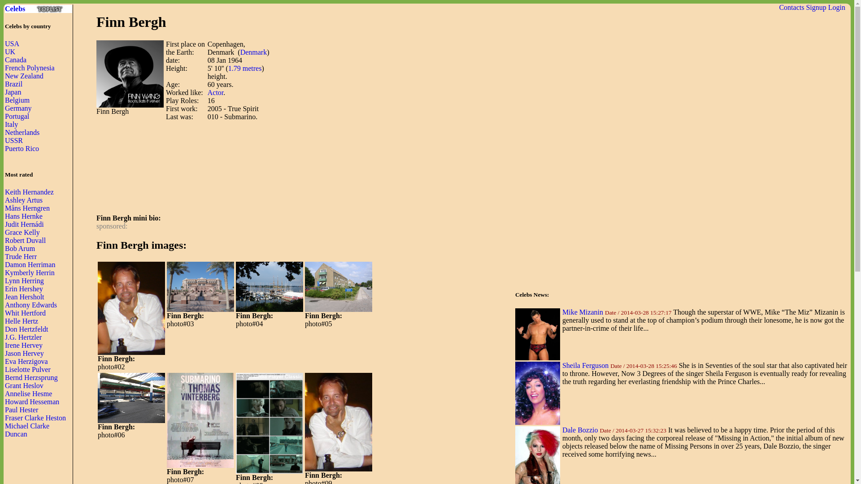  Describe the element at coordinates (30, 305) in the screenshot. I see `Anthony Edwards` at that location.